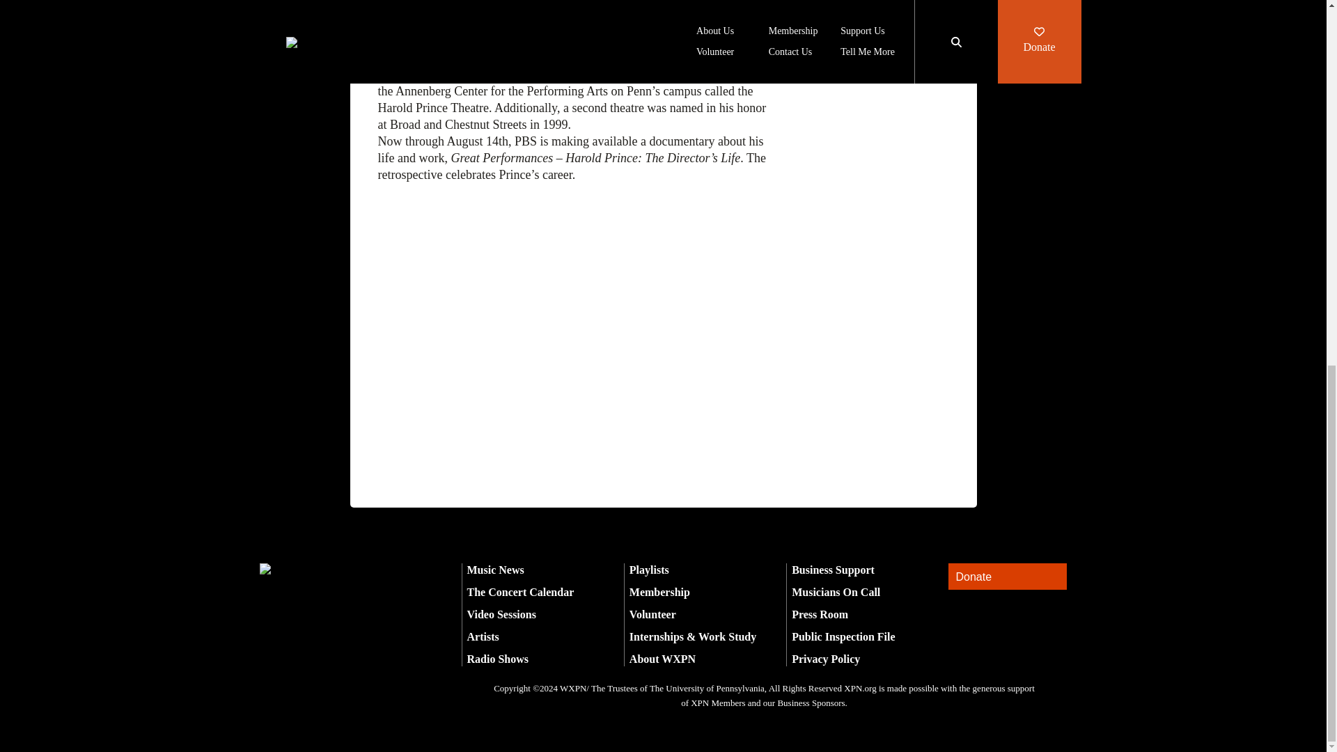  What do you see at coordinates (825, 659) in the screenshot?
I see `Privacy Policy` at bounding box center [825, 659].